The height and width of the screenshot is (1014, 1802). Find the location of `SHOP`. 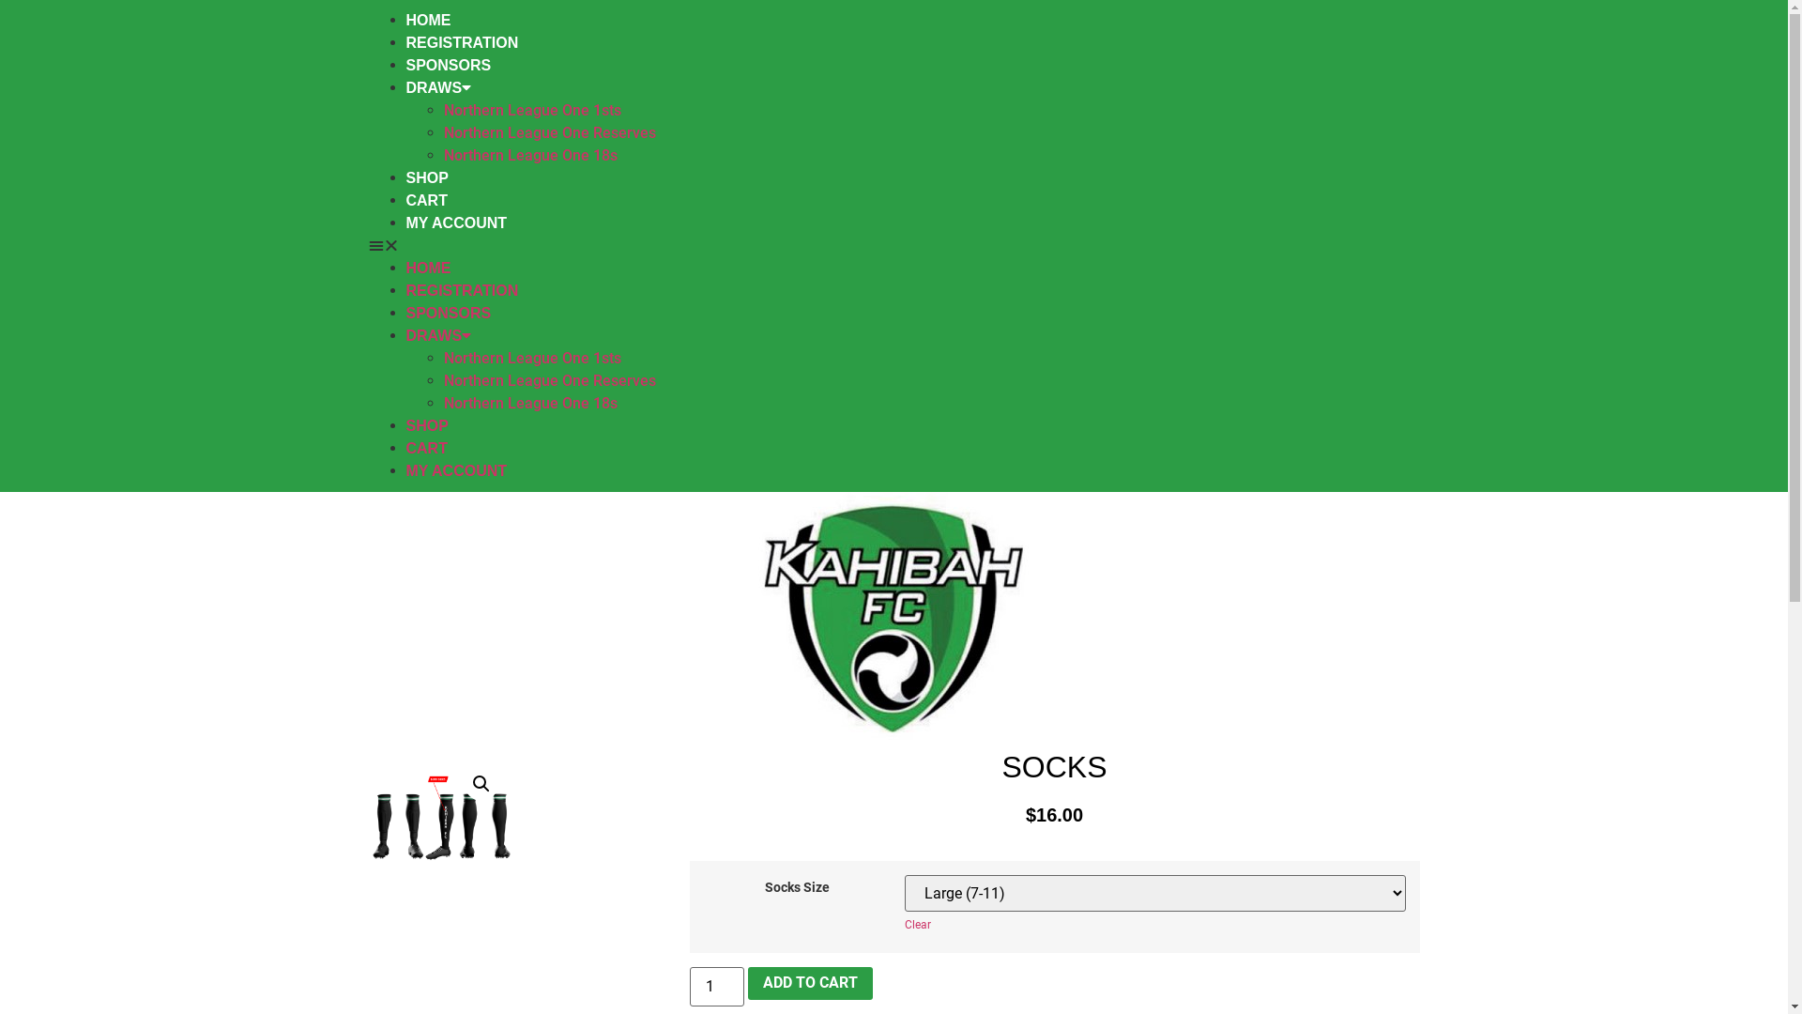

SHOP is located at coordinates (426, 178).